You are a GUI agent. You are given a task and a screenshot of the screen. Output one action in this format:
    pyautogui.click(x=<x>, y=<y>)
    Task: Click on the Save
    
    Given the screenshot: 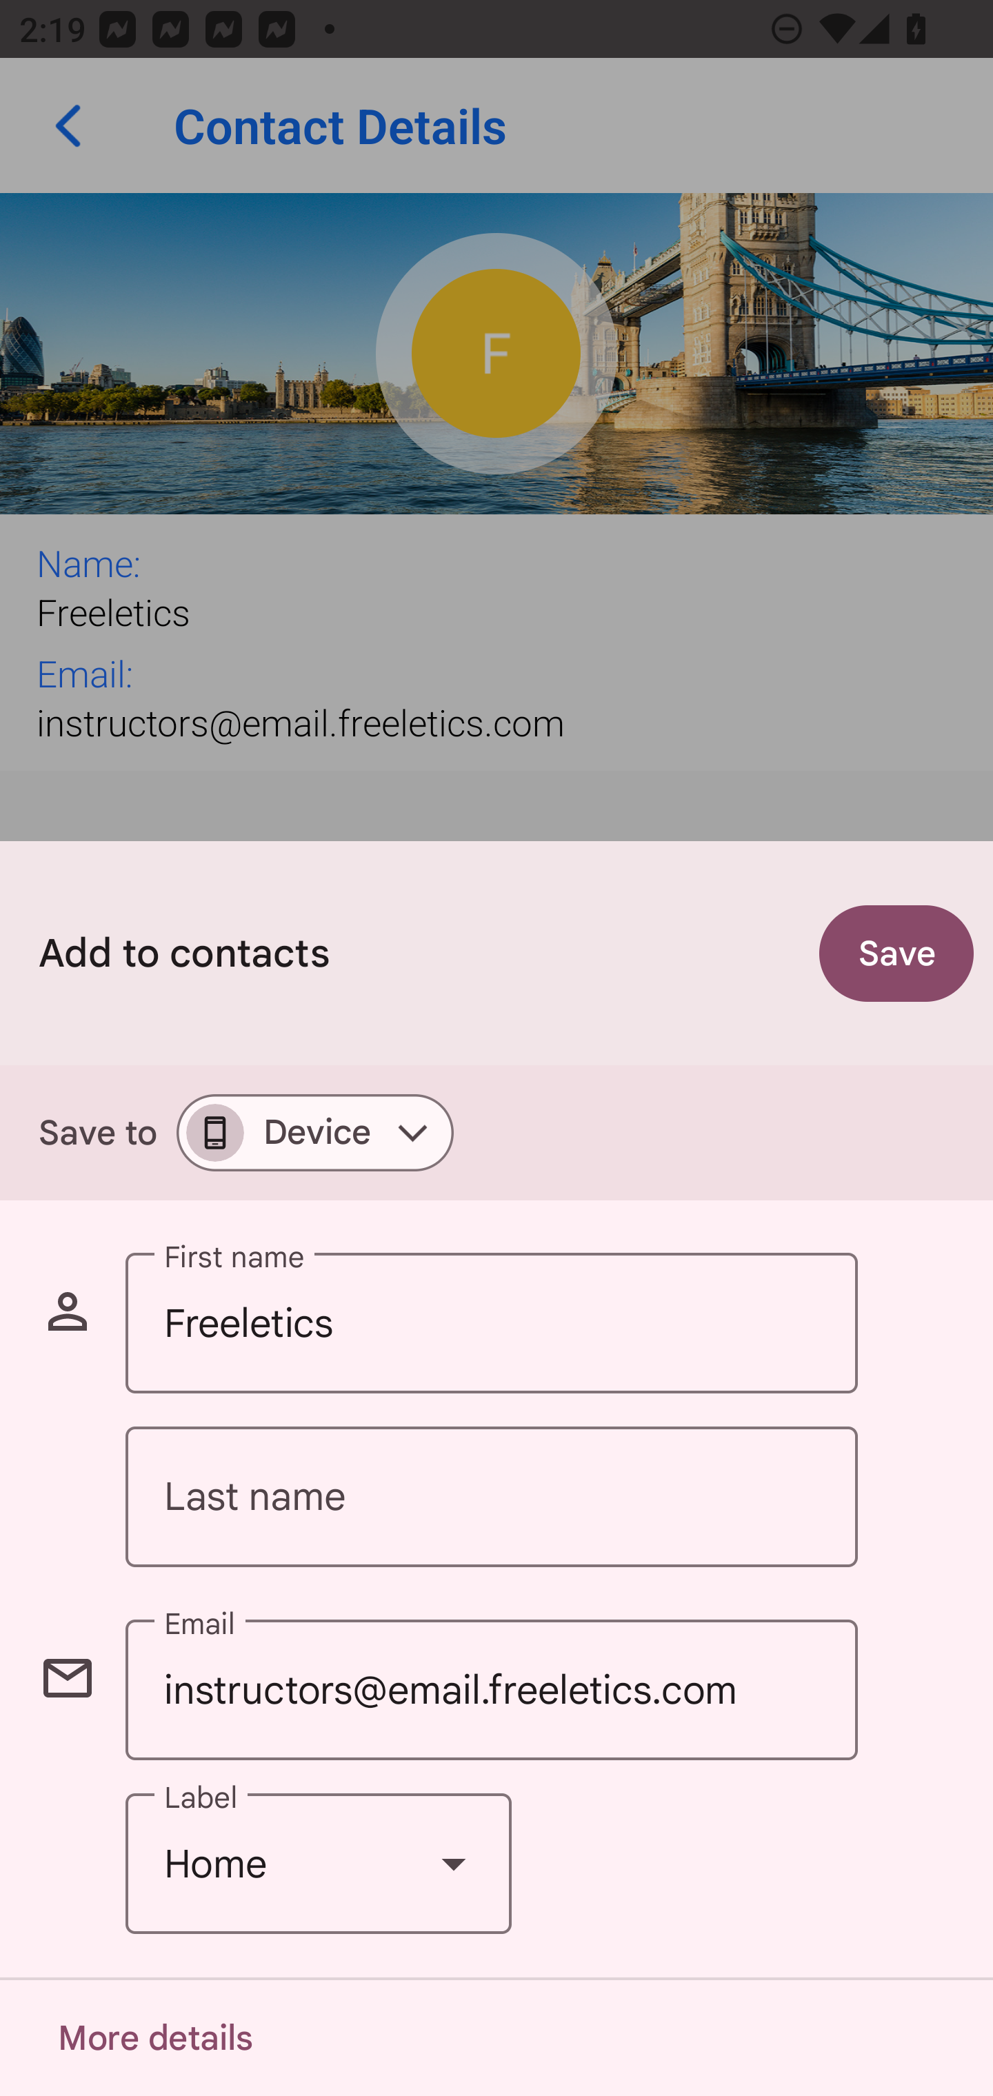 What is the action you would take?
    pyautogui.click(x=896, y=954)
    